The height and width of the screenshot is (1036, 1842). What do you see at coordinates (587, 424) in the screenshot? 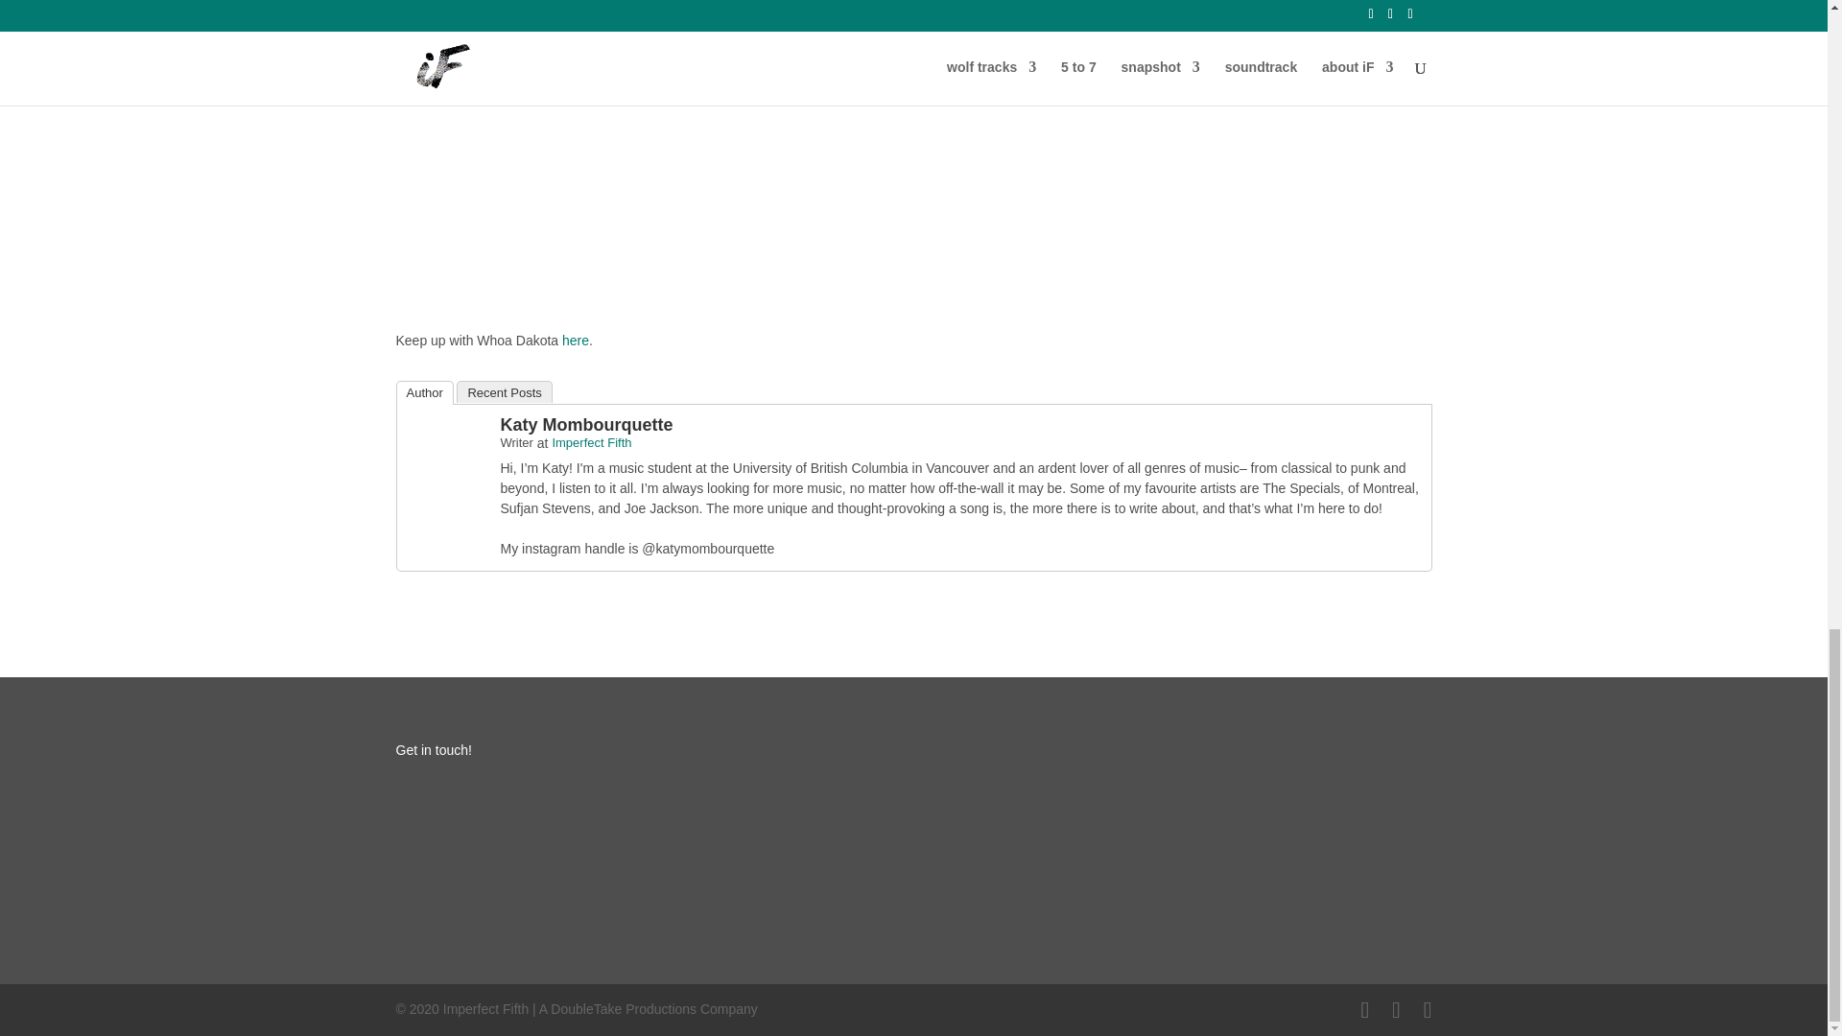
I see `Katy Mombourquette` at bounding box center [587, 424].